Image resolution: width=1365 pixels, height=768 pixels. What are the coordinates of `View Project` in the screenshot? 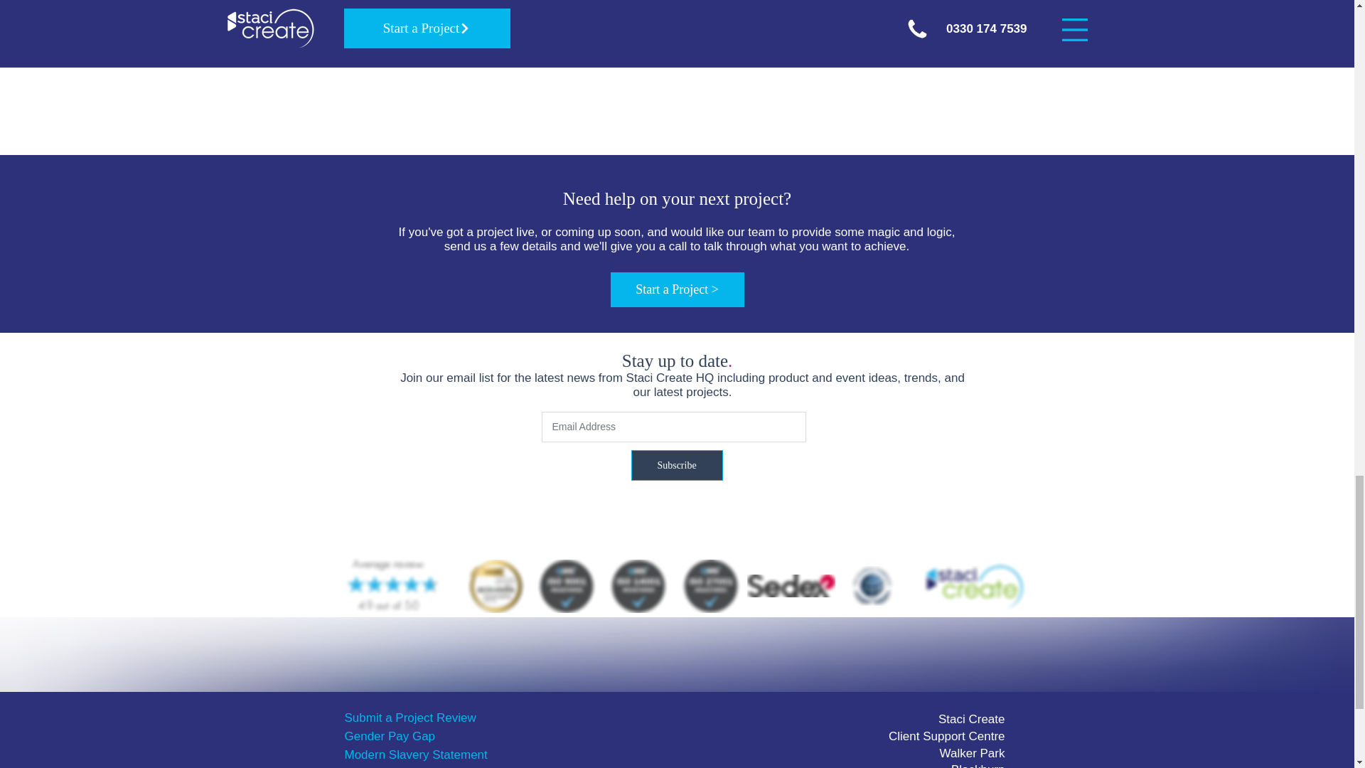 It's located at (438, 19).